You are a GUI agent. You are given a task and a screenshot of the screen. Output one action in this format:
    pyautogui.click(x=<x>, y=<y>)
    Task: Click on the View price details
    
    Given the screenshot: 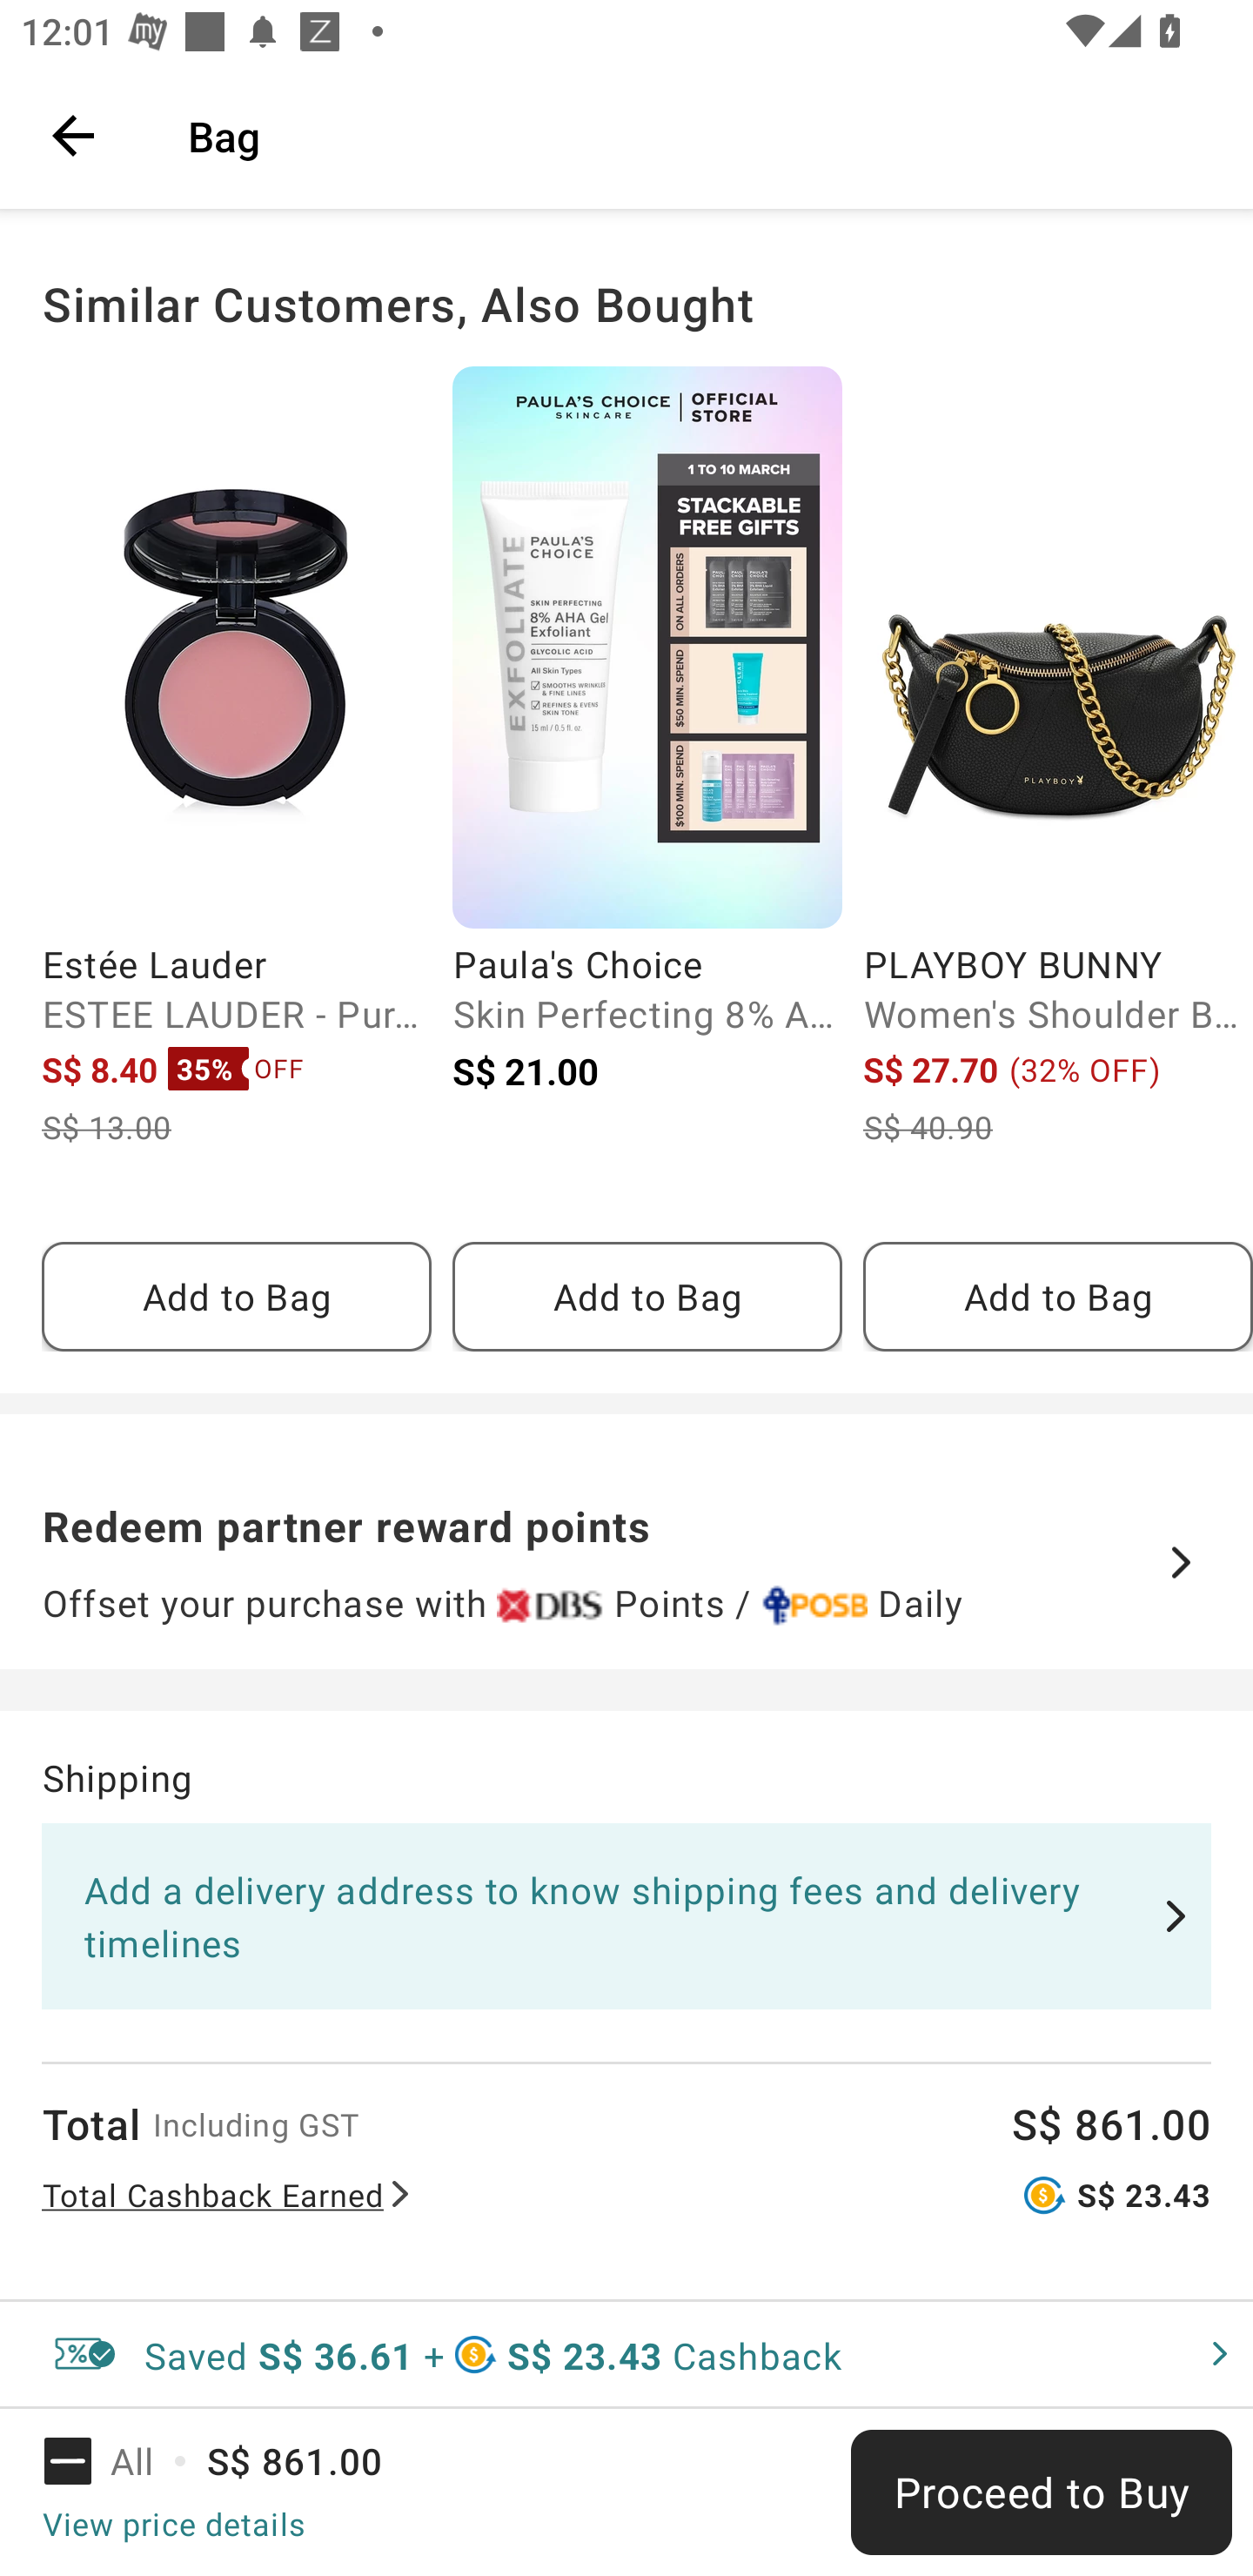 What is the action you would take?
    pyautogui.click(x=173, y=2523)
    